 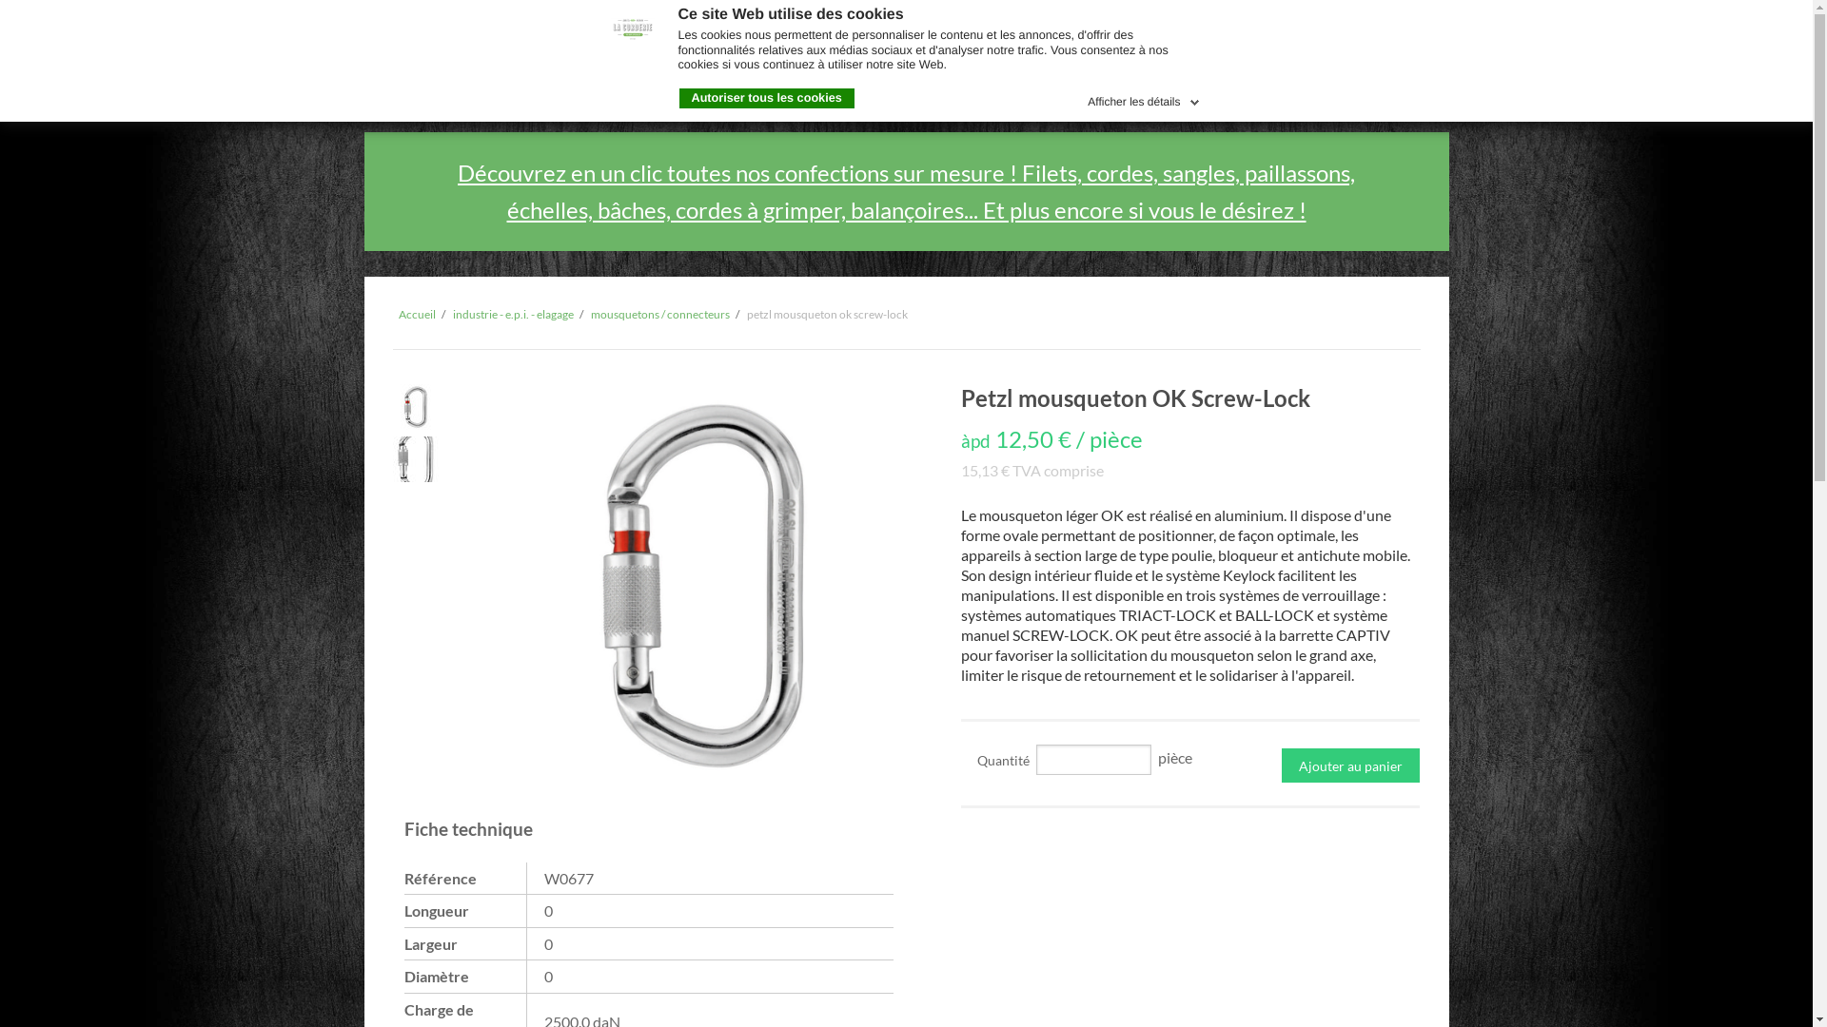 What do you see at coordinates (514, 314) in the screenshot?
I see `industrie - e.p.i. - elagage` at bounding box center [514, 314].